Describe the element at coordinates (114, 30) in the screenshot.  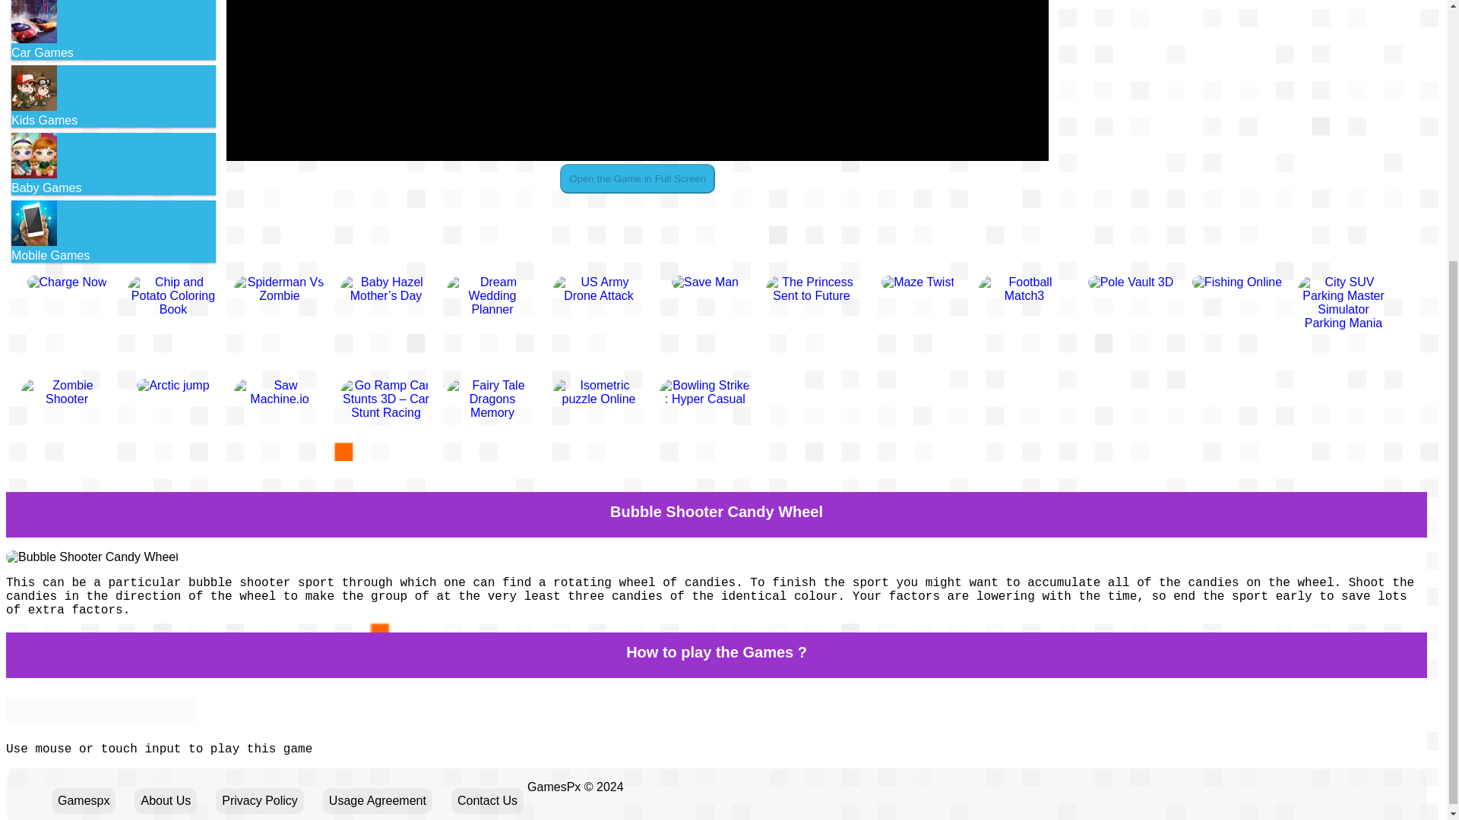
I see `Car Games` at that location.